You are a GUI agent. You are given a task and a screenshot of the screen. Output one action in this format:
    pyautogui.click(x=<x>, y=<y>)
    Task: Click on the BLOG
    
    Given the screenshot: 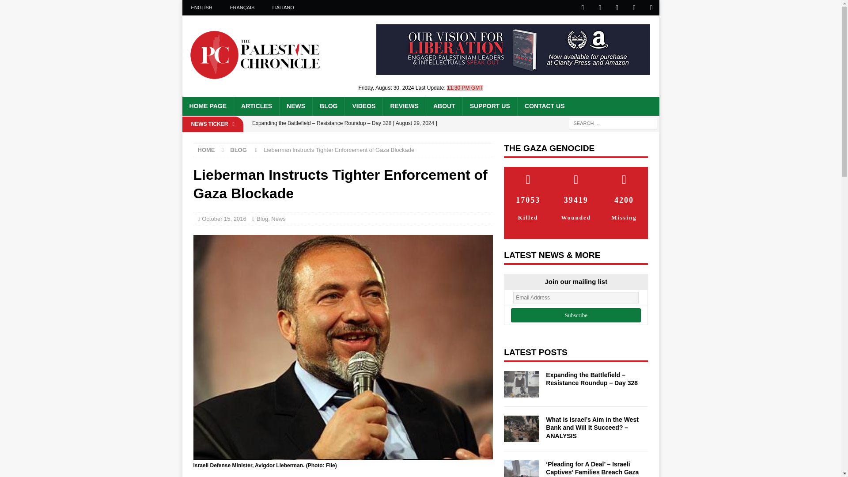 What is the action you would take?
    pyautogui.click(x=328, y=106)
    